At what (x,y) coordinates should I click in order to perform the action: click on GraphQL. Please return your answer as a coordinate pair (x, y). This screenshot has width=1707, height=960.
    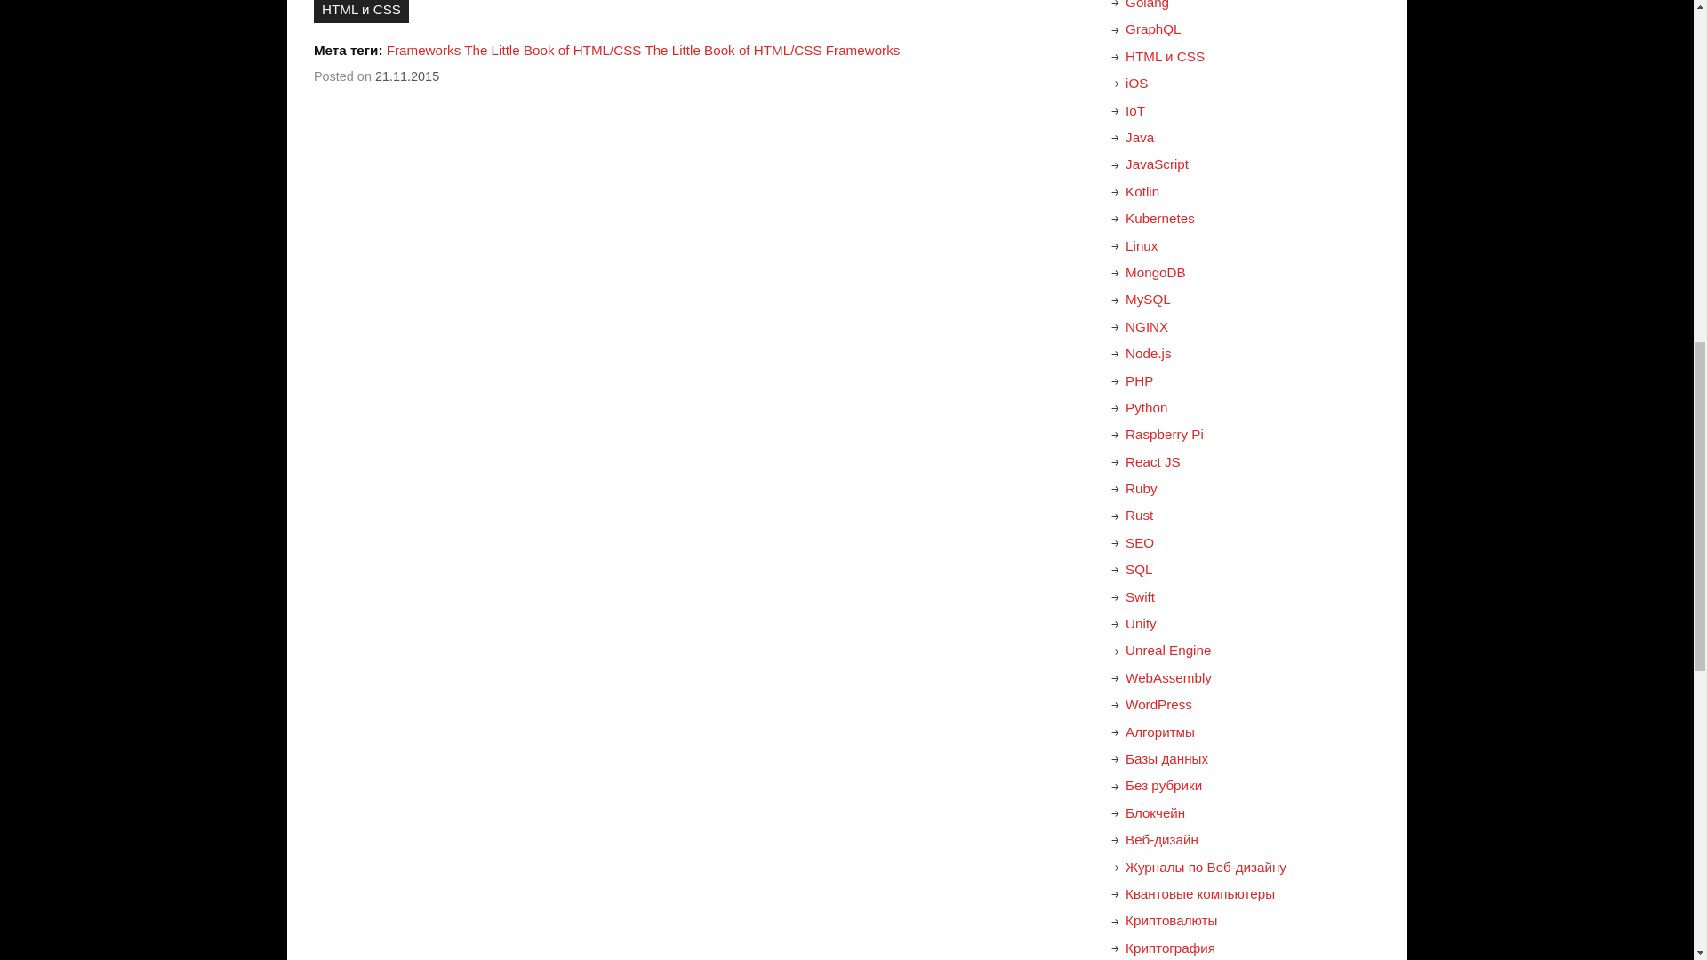
    Looking at the image, I should click on (1152, 28).